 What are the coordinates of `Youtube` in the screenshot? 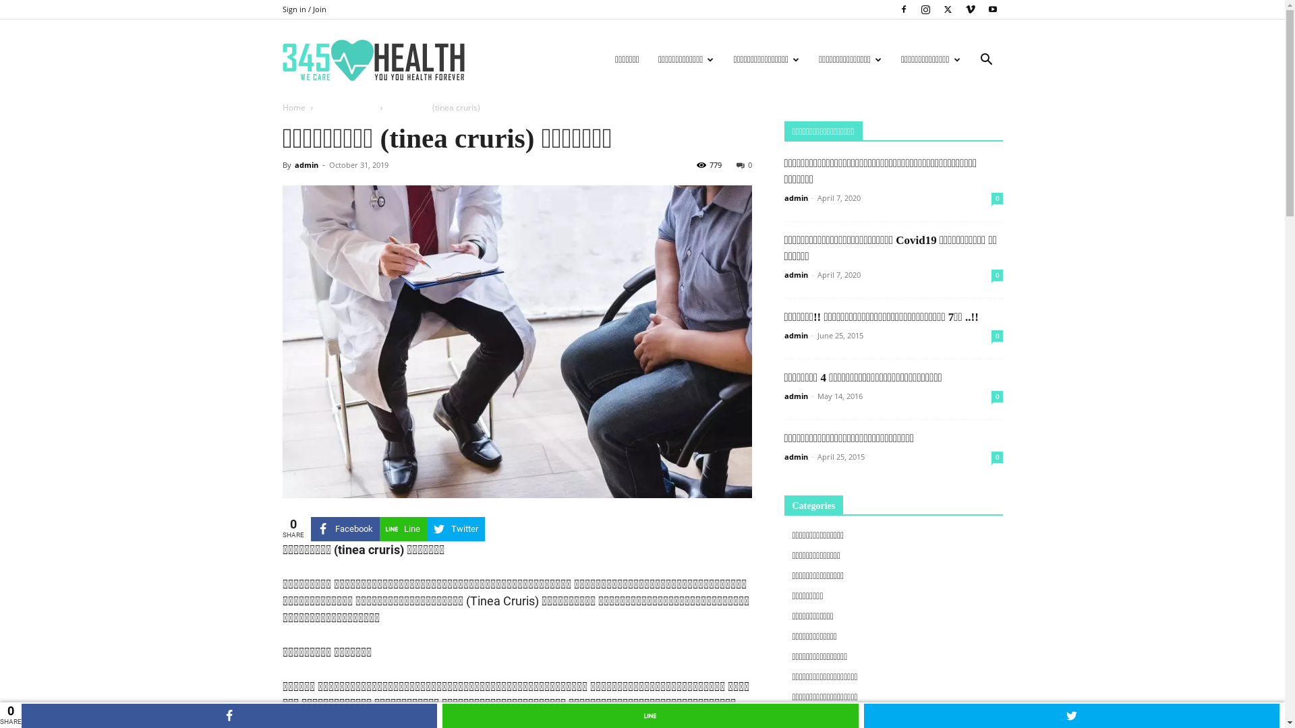 It's located at (992, 9).